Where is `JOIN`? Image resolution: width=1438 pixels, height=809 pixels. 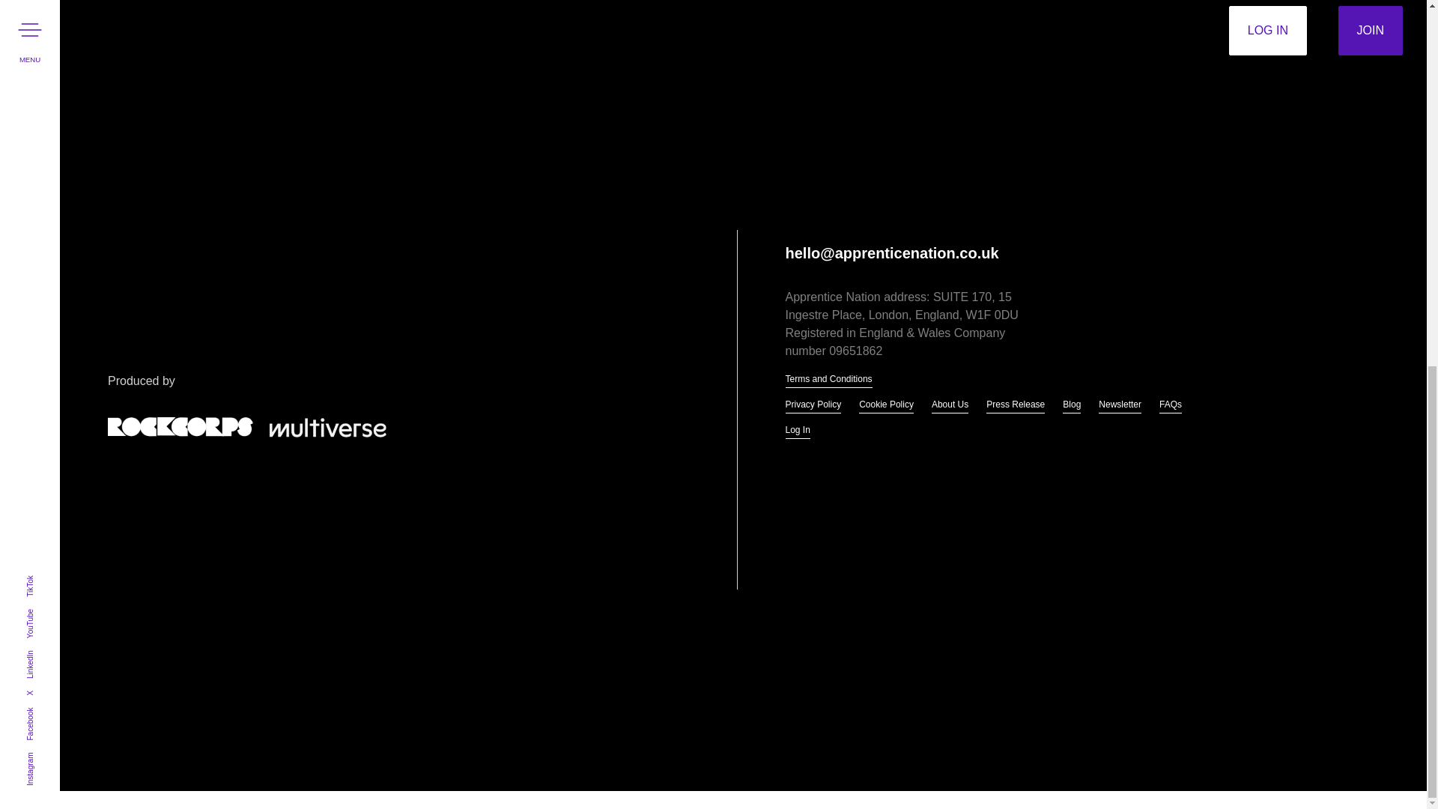
JOIN is located at coordinates (1371, 30).